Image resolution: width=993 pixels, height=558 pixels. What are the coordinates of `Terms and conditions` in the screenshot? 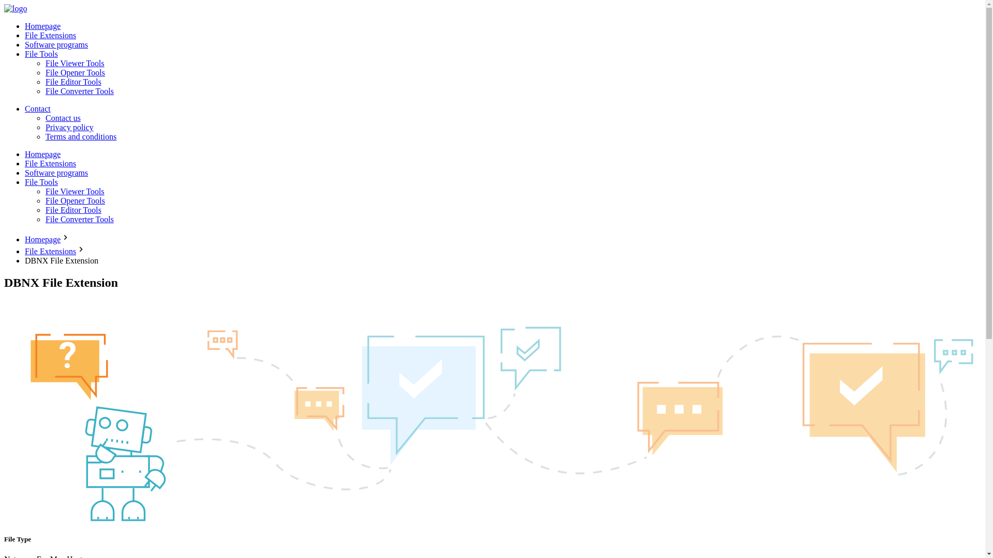 It's located at (81, 136).